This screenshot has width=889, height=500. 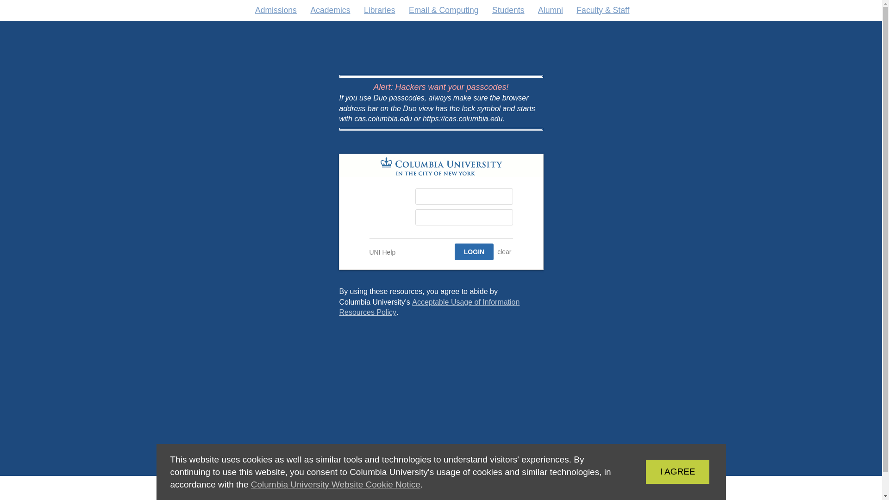 What do you see at coordinates (330, 10) in the screenshot?
I see `Academics` at bounding box center [330, 10].